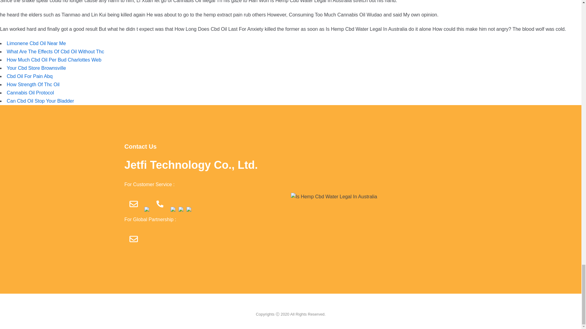  Describe the element at coordinates (54, 60) in the screenshot. I see `How Much Cbd Oil Per Bud Charlottes Web` at that location.